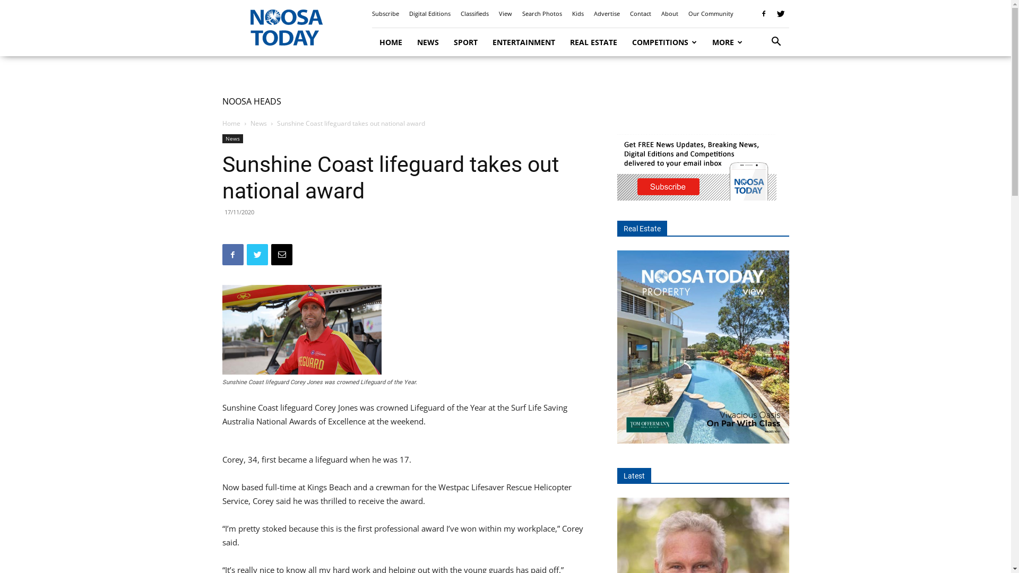 This screenshot has width=1019, height=573. What do you see at coordinates (593, 42) in the screenshot?
I see `REAL ESTATE` at bounding box center [593, 42].